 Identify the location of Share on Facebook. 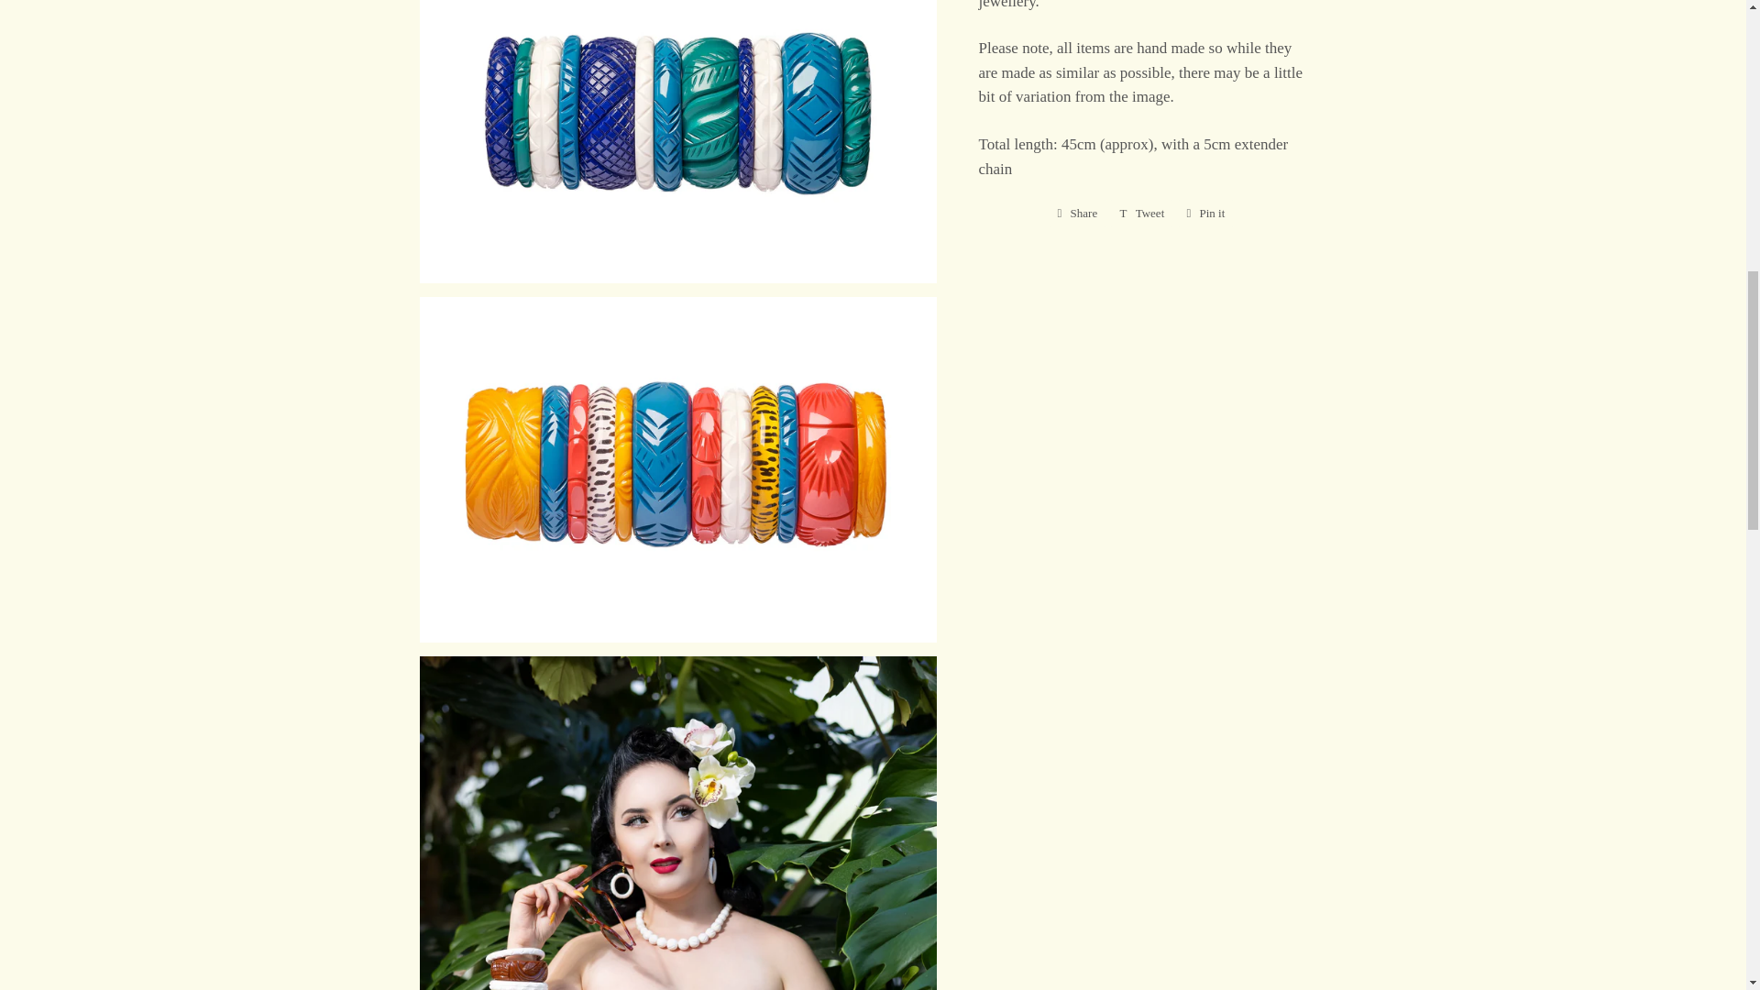
(1078, 214).